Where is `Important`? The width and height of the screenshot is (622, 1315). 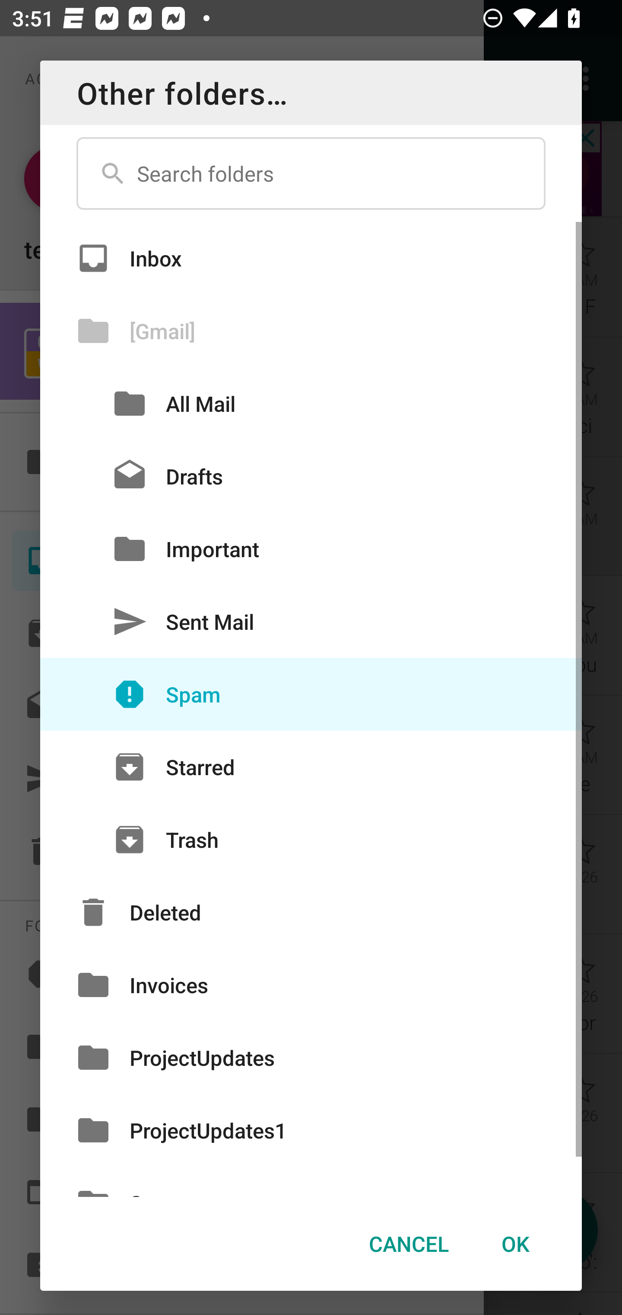
Important is located at coordinates (311, 548).